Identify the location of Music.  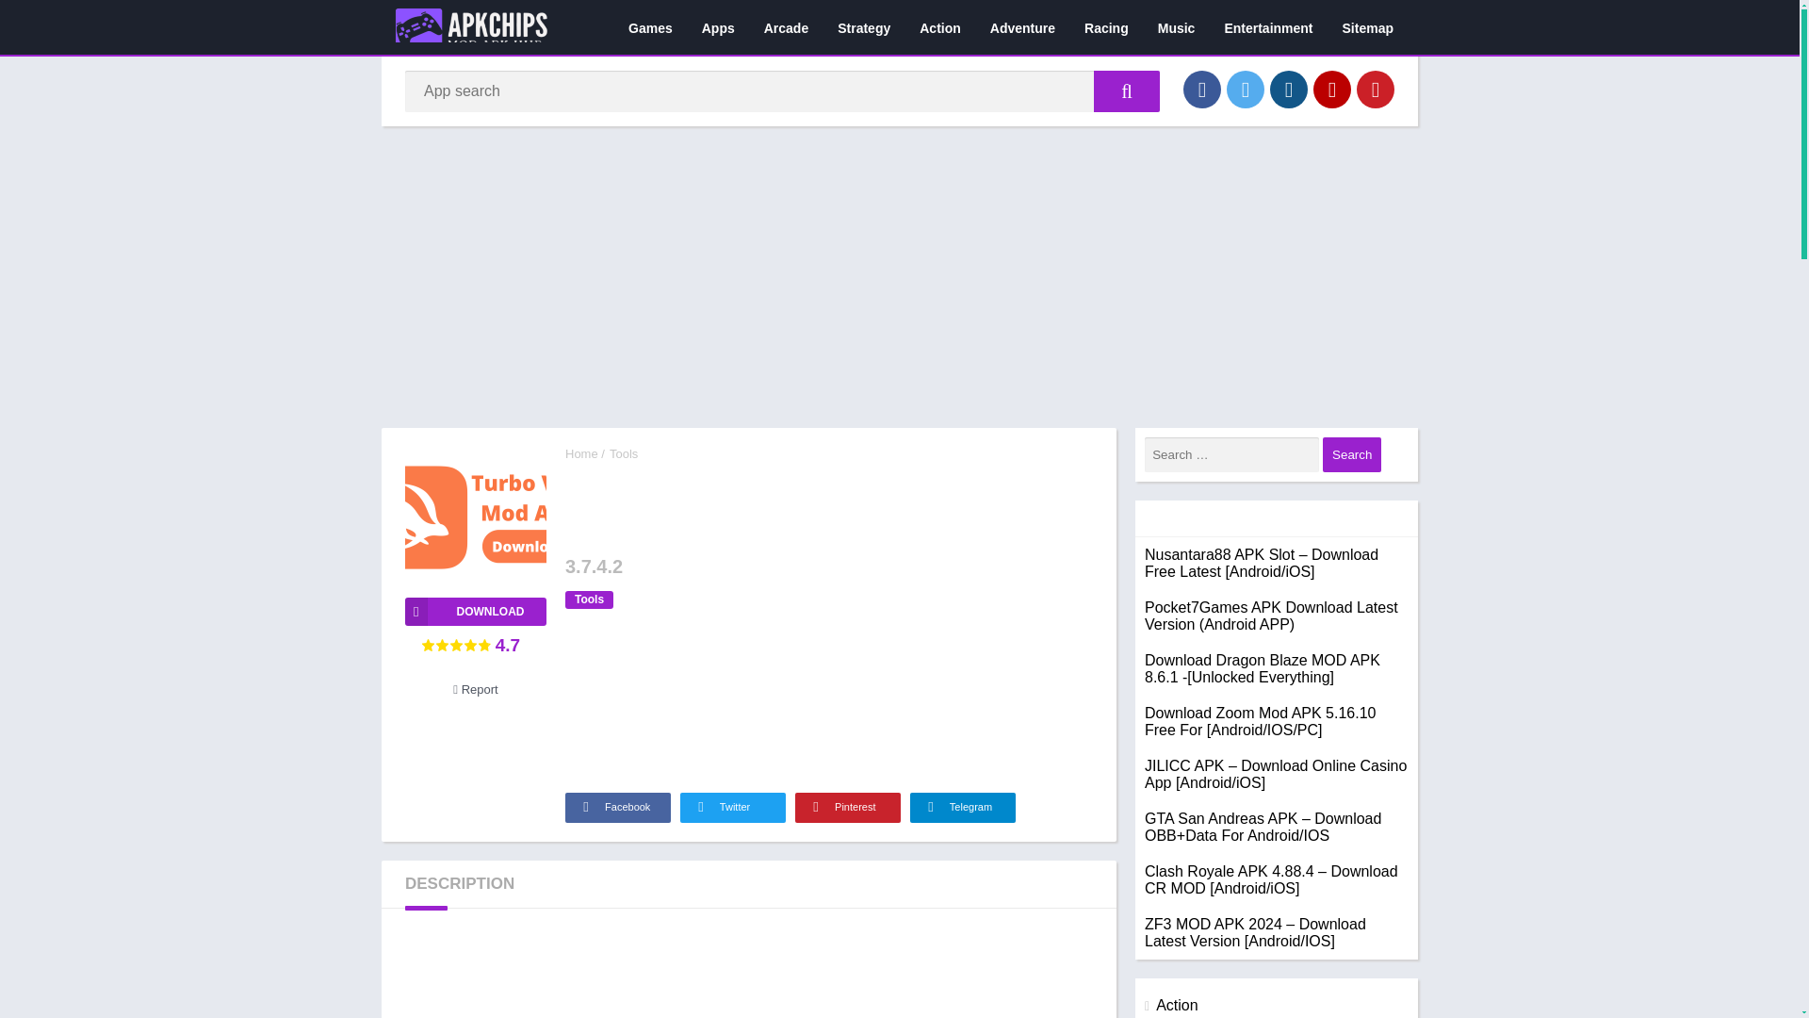
(1176, 27).